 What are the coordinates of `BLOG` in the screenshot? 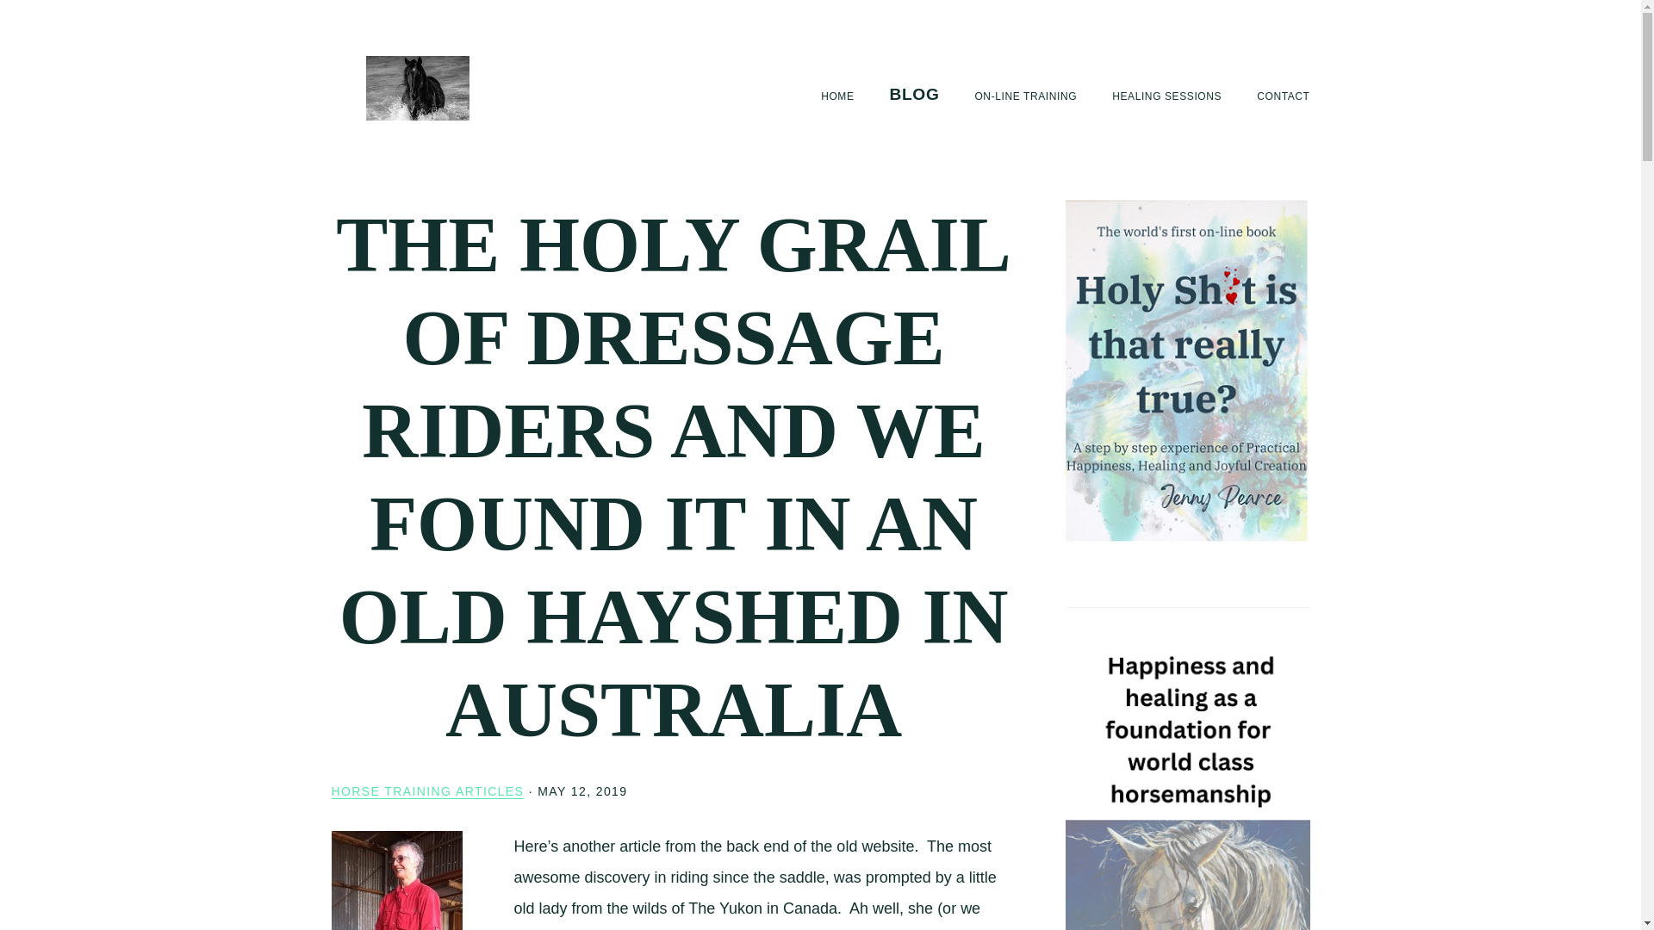 It's located at (914, 95).